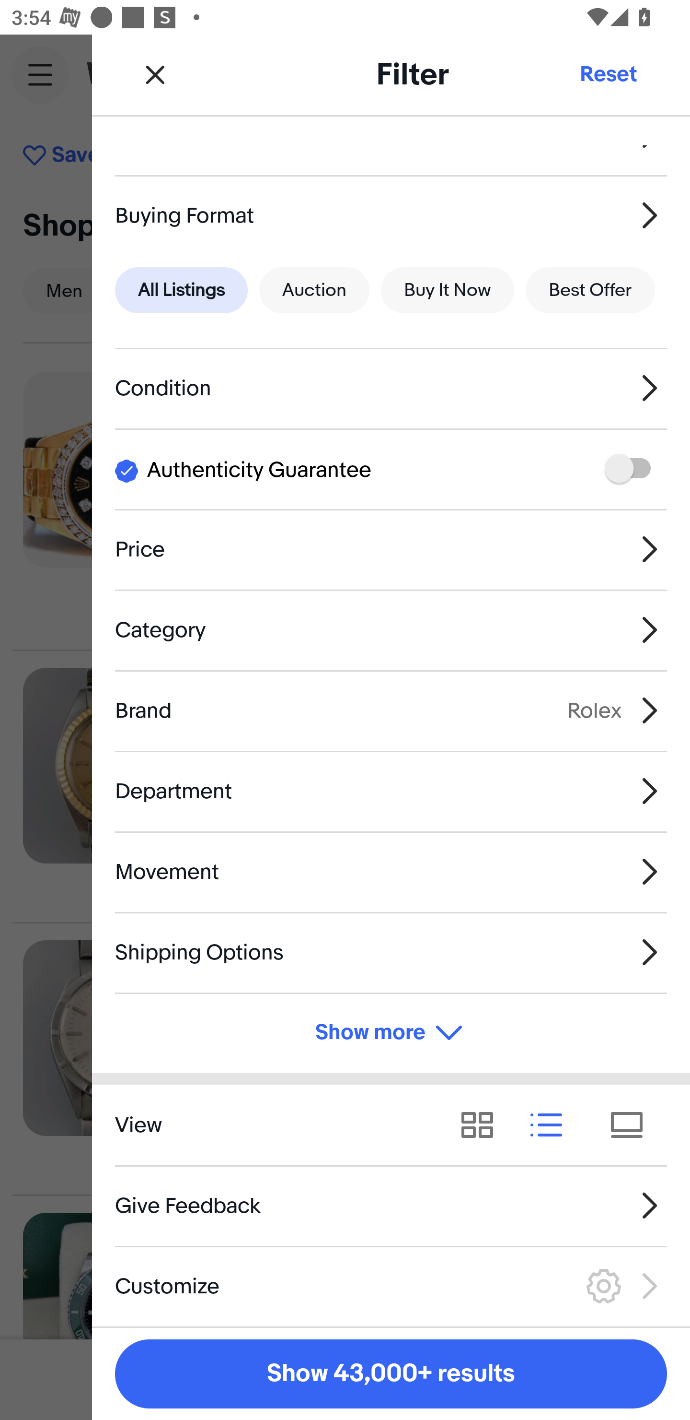  What do you see at coordinates (391, 1033) in the screenshot?
I see `Show more` at bounding box center [391, 1033].